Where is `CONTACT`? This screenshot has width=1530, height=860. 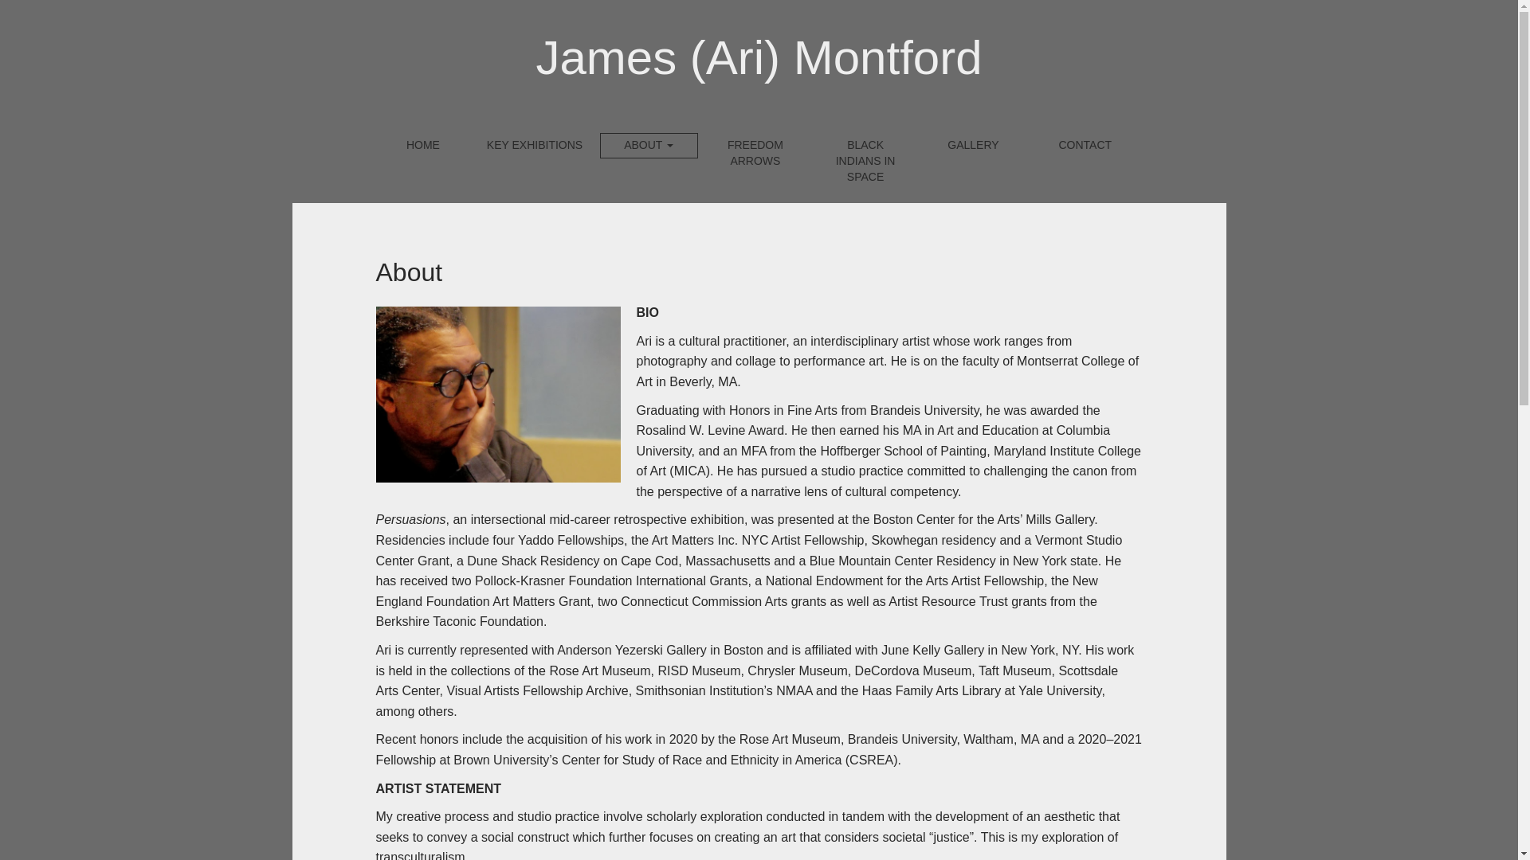
CONTACT is located at coordinates (1085, 145).